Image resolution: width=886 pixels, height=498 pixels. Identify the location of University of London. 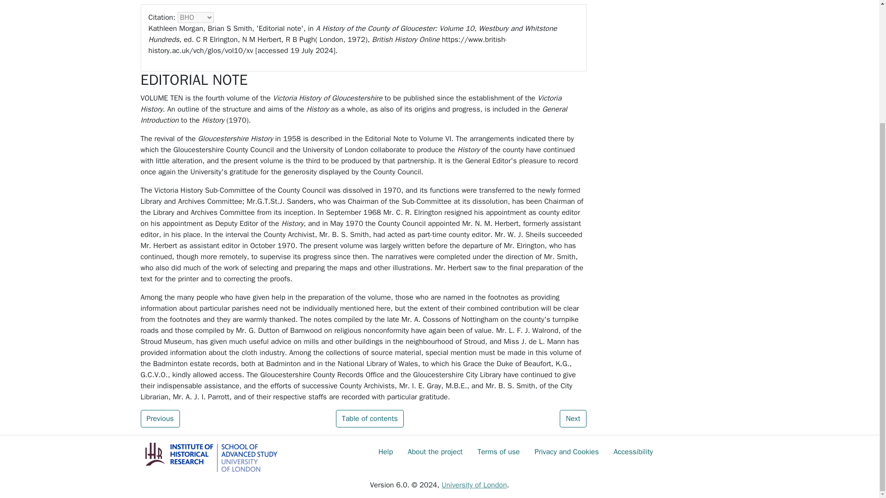
(474, 485).